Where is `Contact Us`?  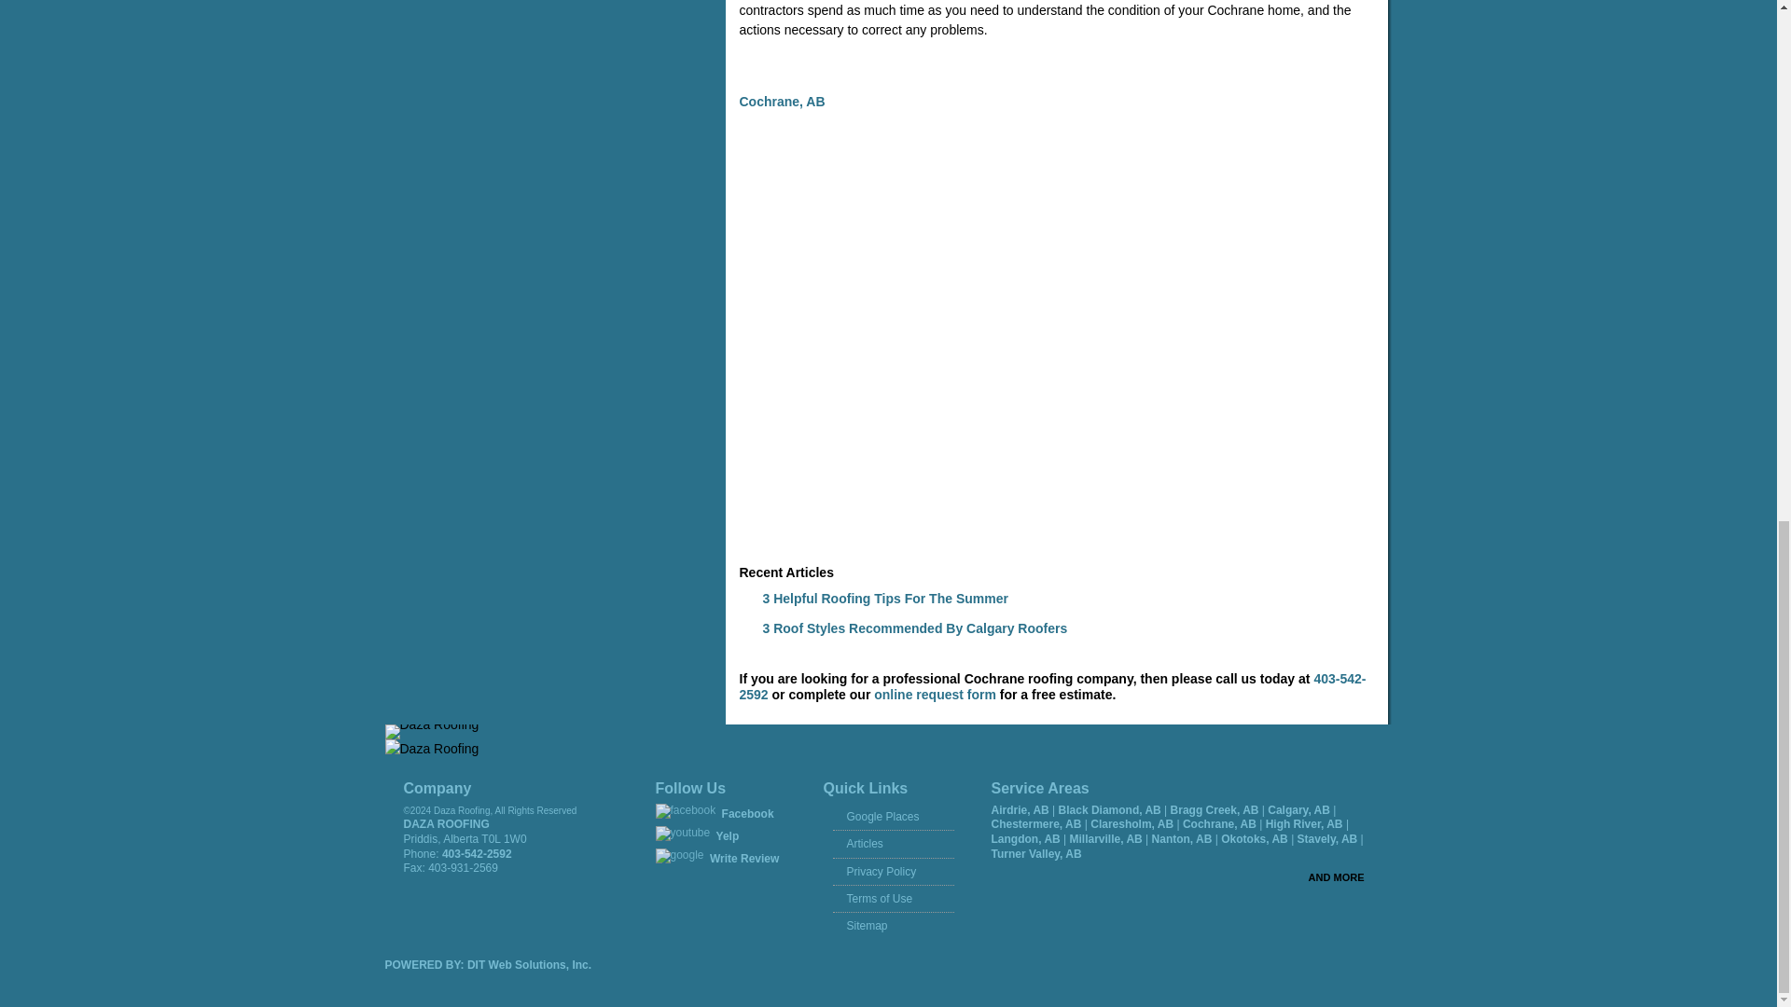 Contact Us is located at coordinates (935, 694).